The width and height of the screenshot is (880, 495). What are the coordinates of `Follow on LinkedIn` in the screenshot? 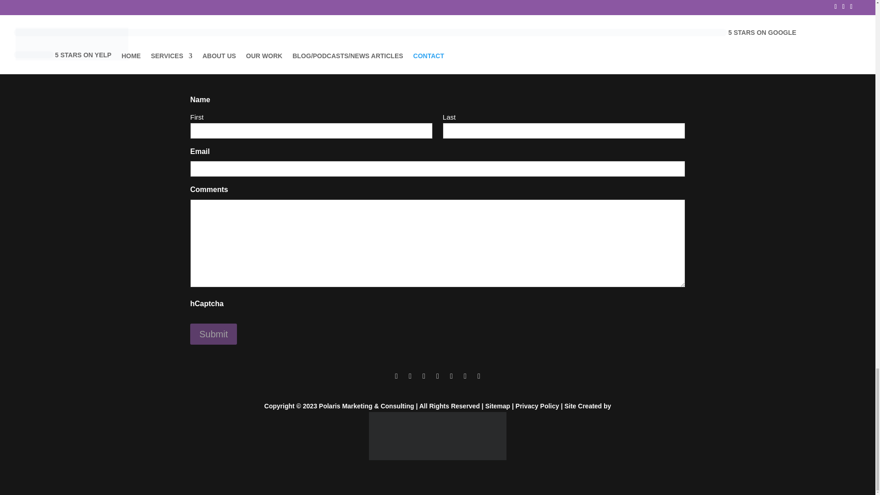 It's located at (465, 376).